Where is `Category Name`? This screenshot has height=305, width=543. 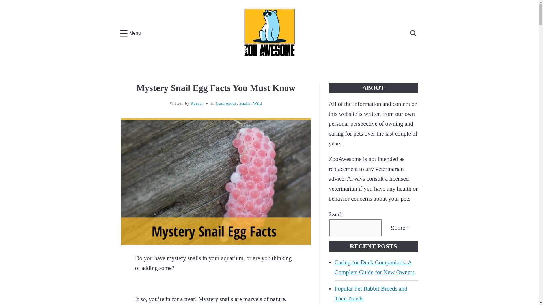
Category Name is located at coordinates (226, 103).